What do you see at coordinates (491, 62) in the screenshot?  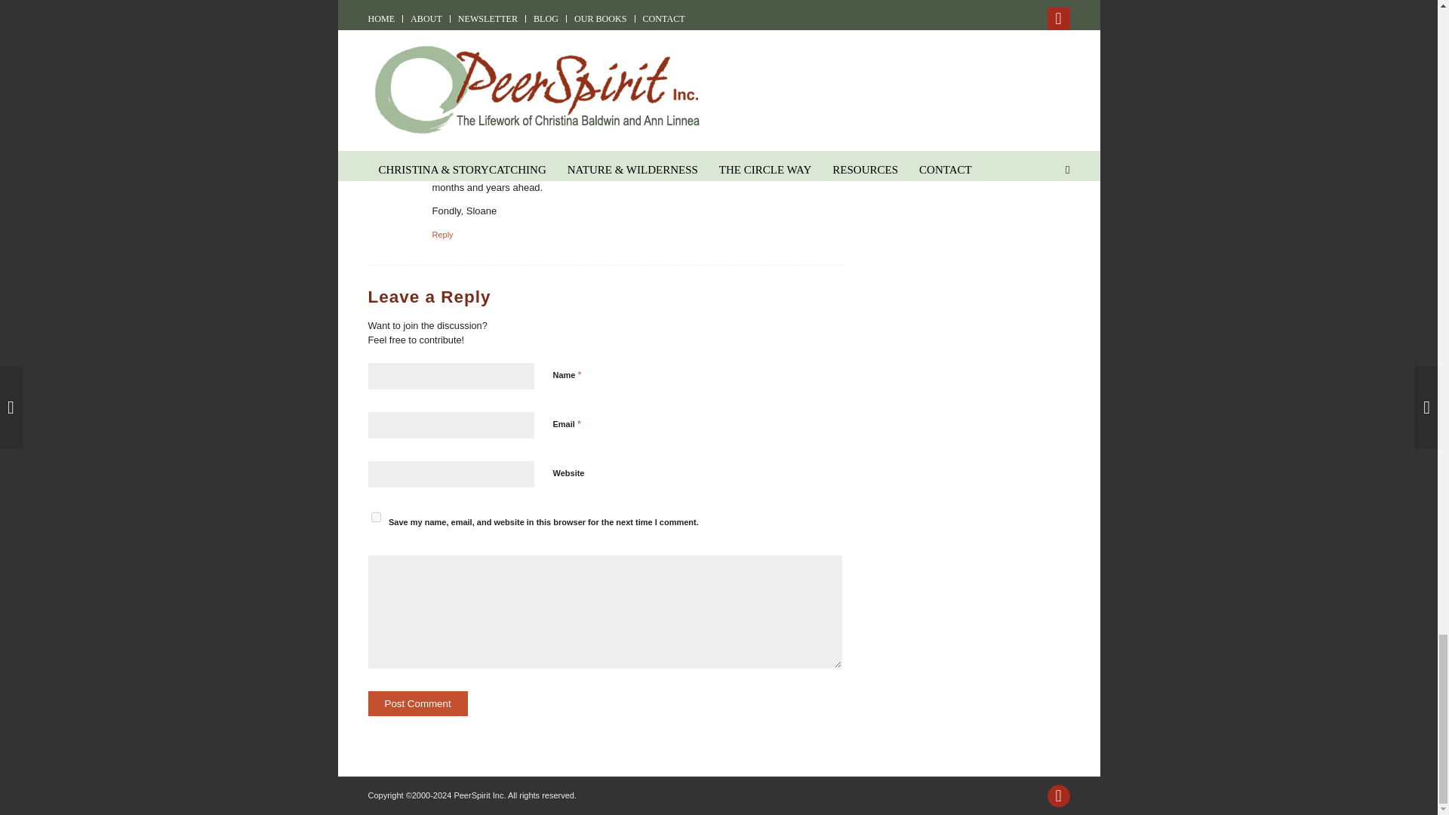 I see `September 24, 2016 at 6:27 pm` at bounding box center [491, 62].